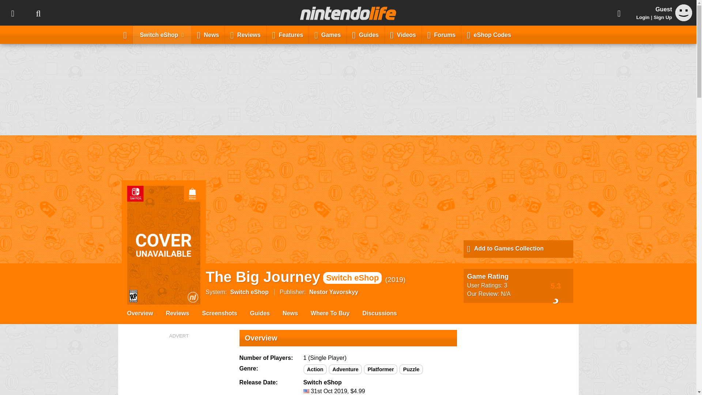  Describe the element at coordinates (663, 17) in the screenshot. I see `Sign Up` at that location.